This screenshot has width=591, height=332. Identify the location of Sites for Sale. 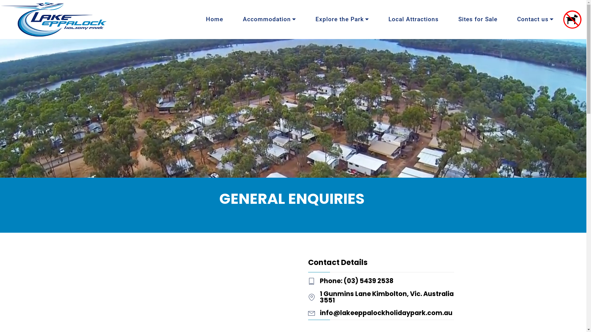
(478, 19).